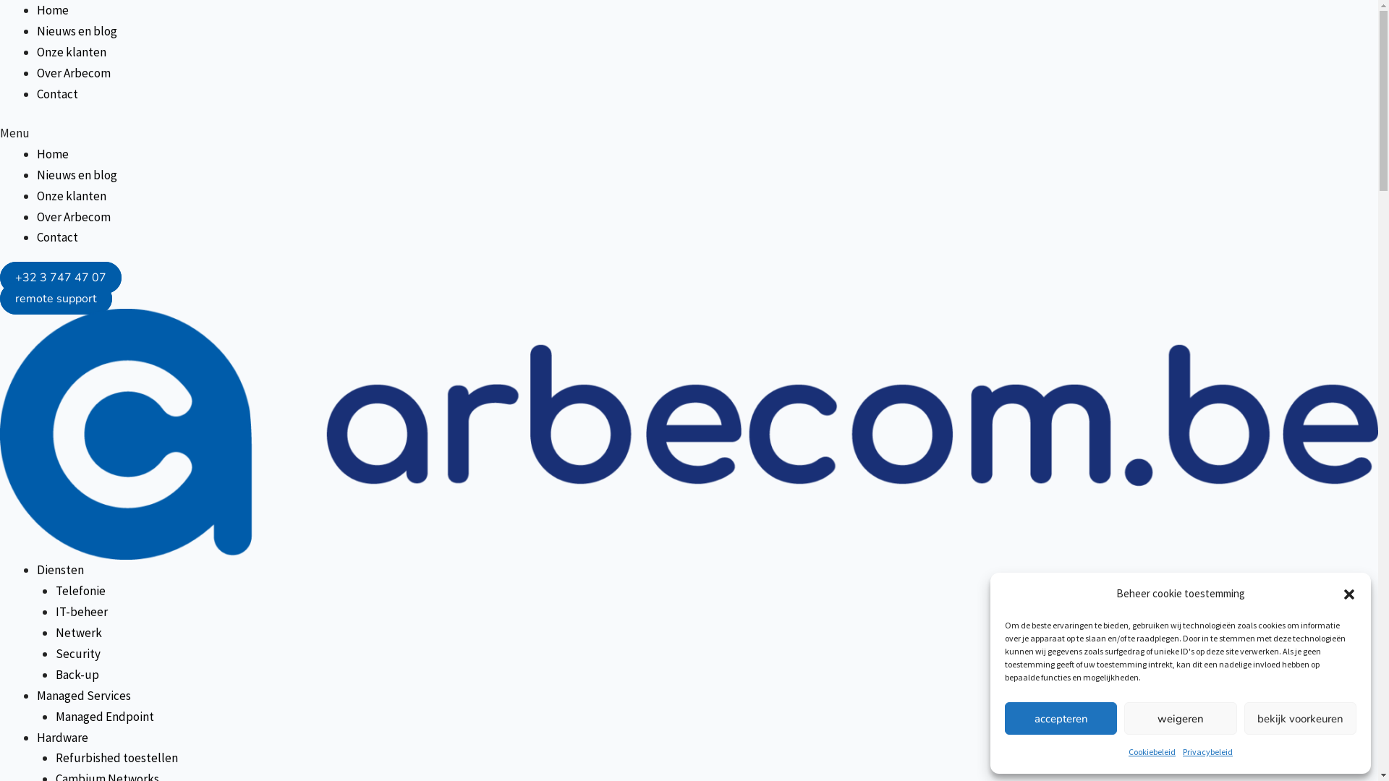  What do you see at coordinates (61, 278) in the screenshot?
I see `+32 3 747 47 07` at bounding box center [61, 278].